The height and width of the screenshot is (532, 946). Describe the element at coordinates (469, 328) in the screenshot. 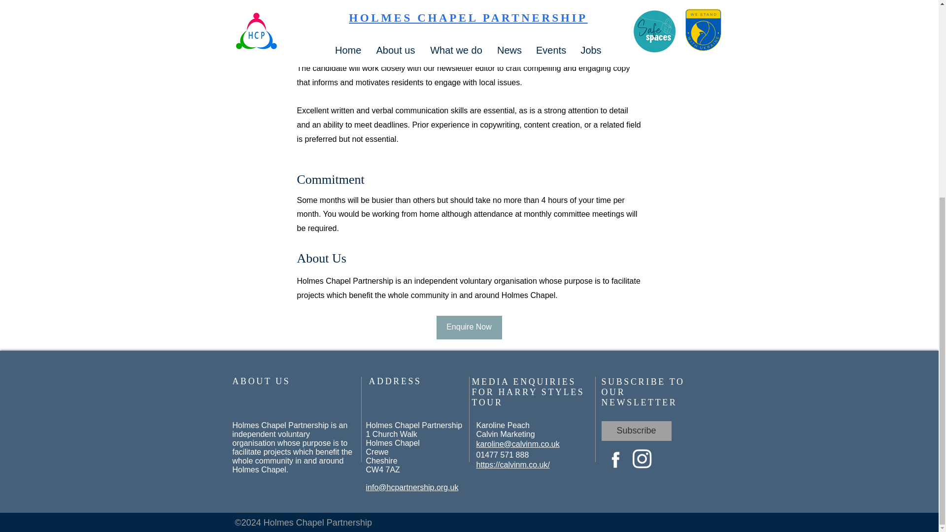

I see `Enquire Now` at that location.